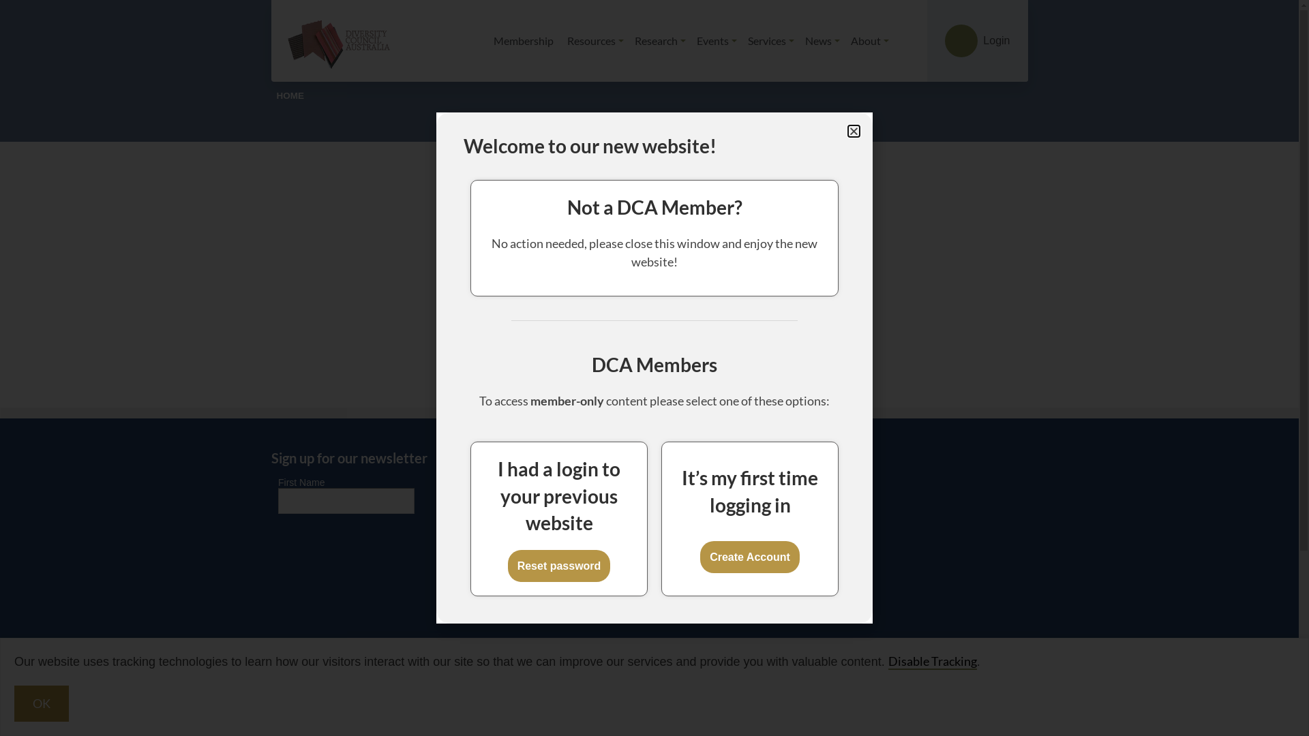 This screenshot has height=736, width=1309. What do you see at coordinates (750, 557) in the screenshot?
I see `Create Account` at bounding box center [750, 557].